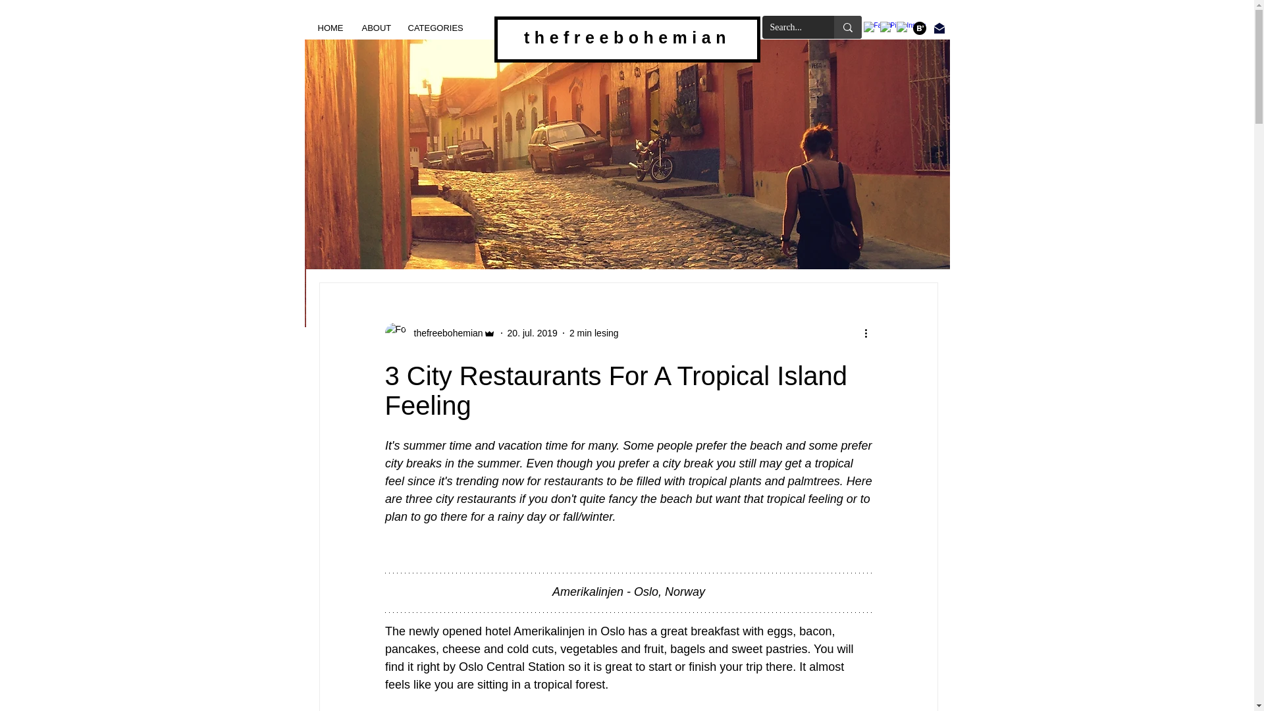 The width and height of the screenshot is (1264, 711). What do you see at coordinates (433, 28) in the screenshot?
I see `CATEGORIES` at bounding box center [433, 28].